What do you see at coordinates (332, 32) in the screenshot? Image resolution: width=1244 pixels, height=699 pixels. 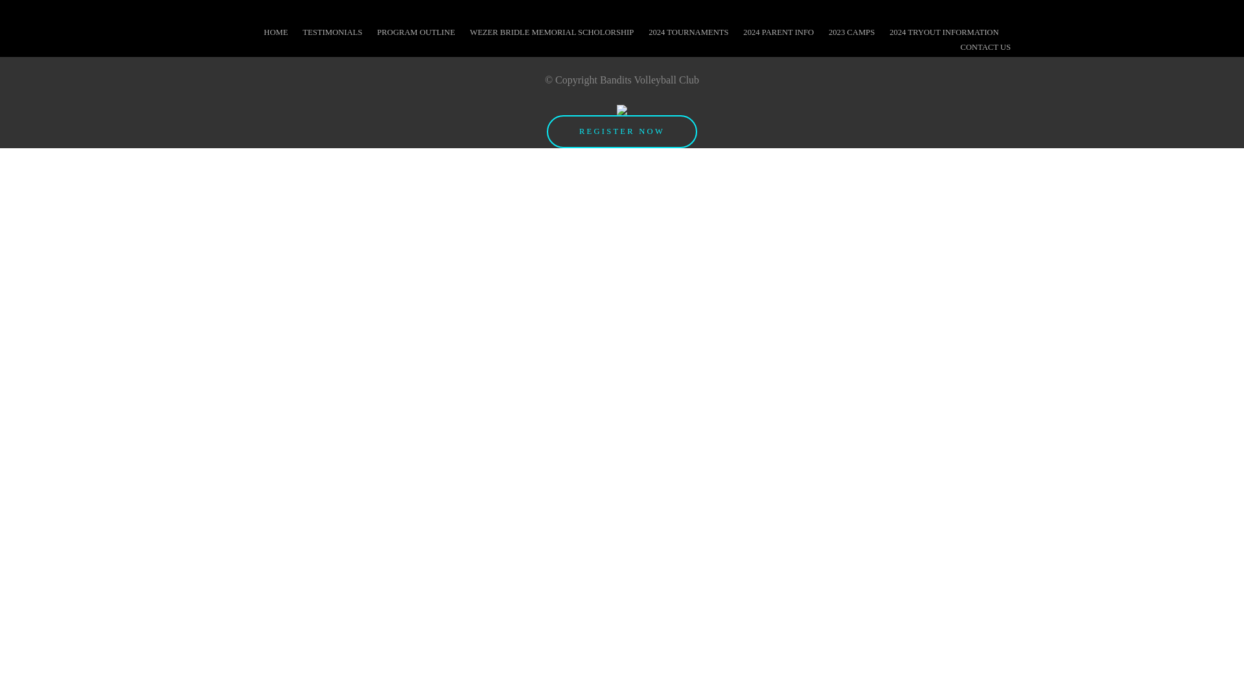 I see `TESTIMONIALS` at bounding box center [332, 32].